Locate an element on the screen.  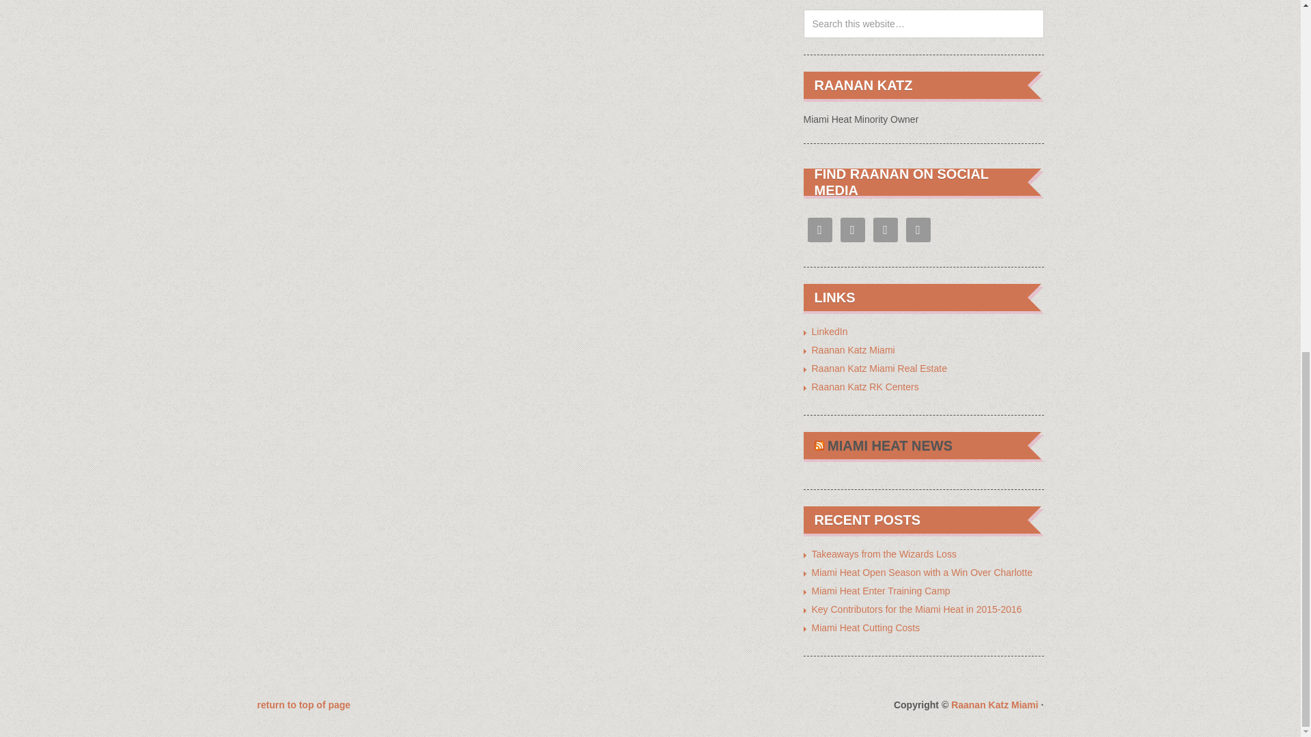
Raanan Katz Miami is located at coordinates (994, 704).